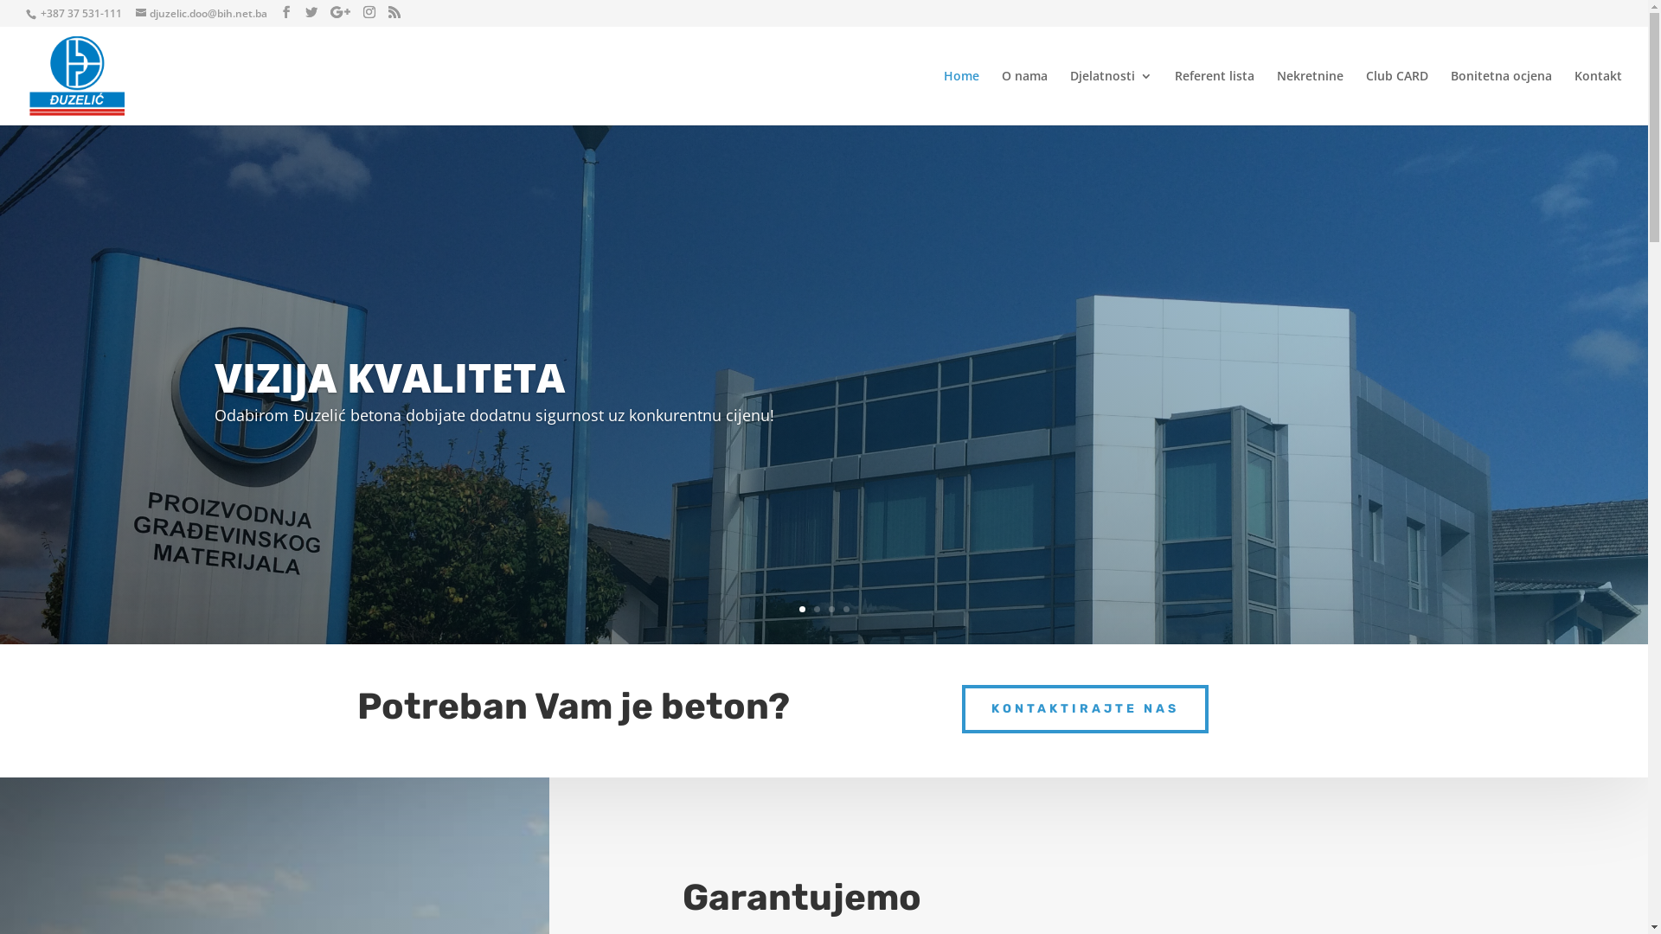 Image resolution: width=1661 pixels, height=934 pixels. What do you see at coordinates (1111, 98) in the screenshot?
I see `Djelatnosti` at bounding box center [1111, 98].